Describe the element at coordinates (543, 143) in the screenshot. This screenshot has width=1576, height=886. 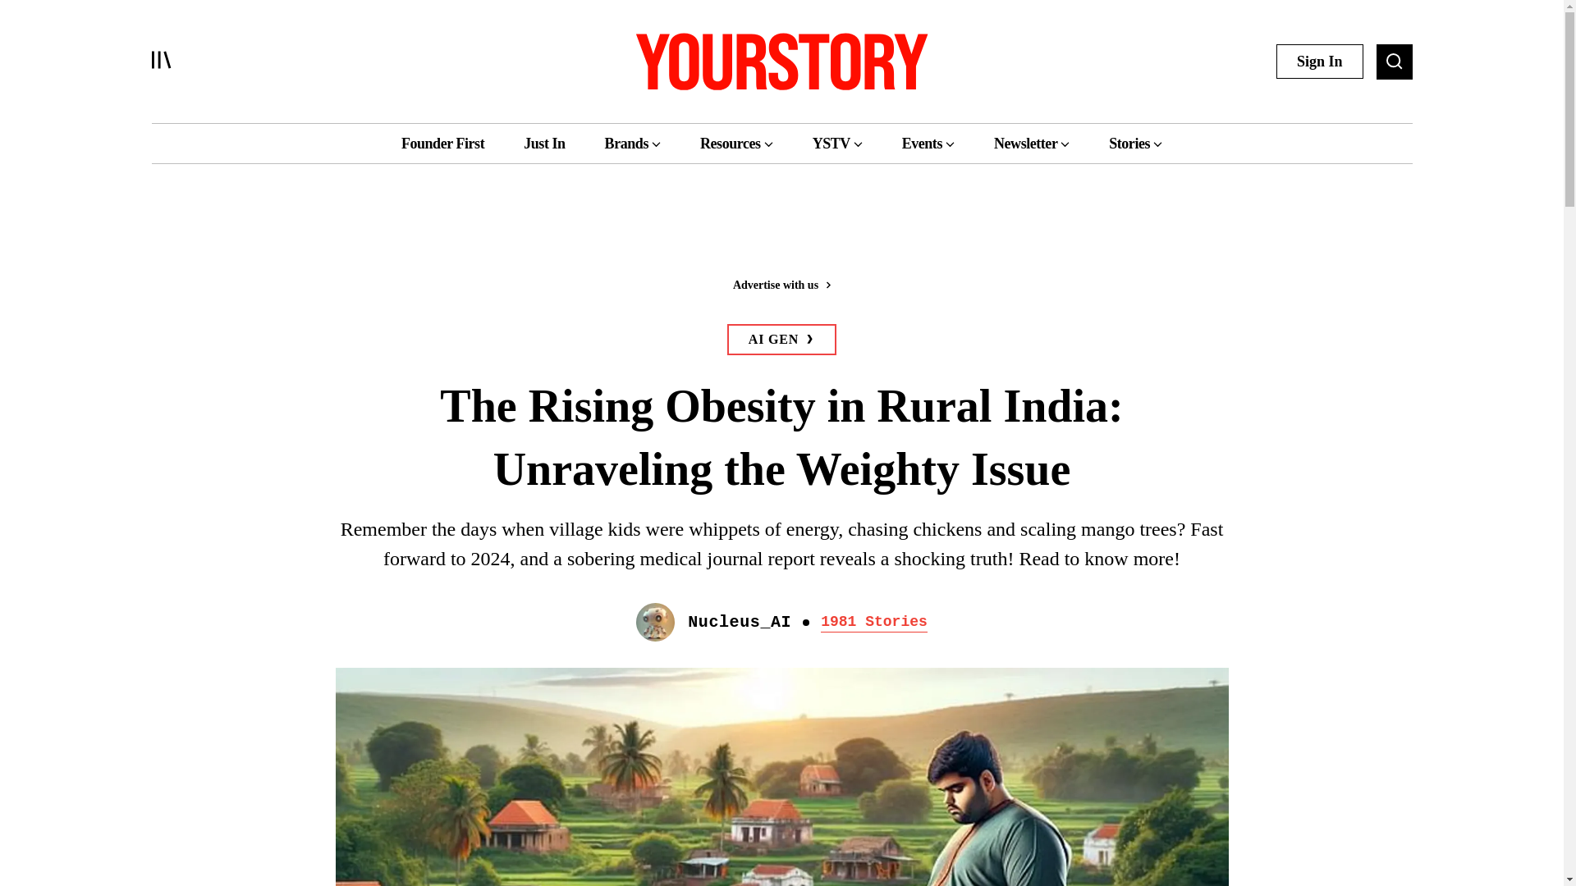
I see `Just In` at that location.